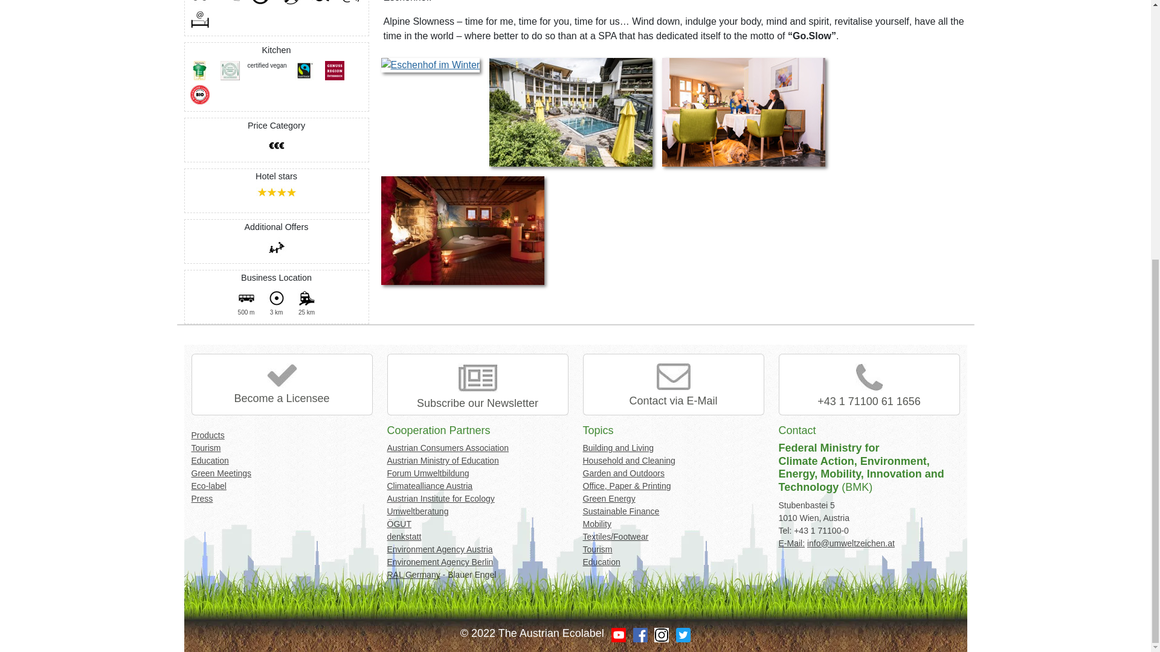 The image size is (1160, 652). What do you see at coordinates (320, 2) in the screenshot?
I see `suitable for people with allergy` at bounding box center [320, 2].